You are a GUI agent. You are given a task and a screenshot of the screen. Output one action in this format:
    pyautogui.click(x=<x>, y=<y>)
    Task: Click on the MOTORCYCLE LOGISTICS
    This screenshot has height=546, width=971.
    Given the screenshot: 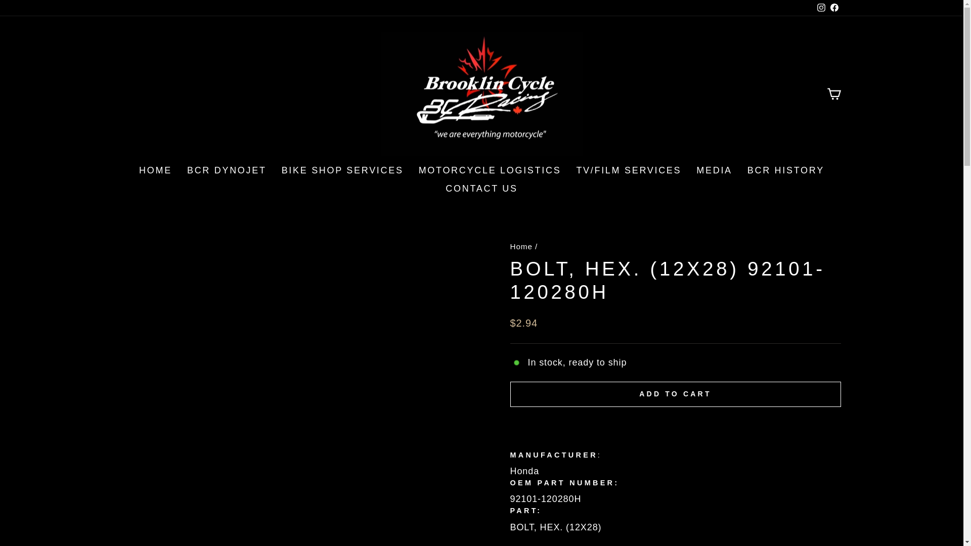 What is the action you would take?
    pyautogui.click(x=490, y=170)
    